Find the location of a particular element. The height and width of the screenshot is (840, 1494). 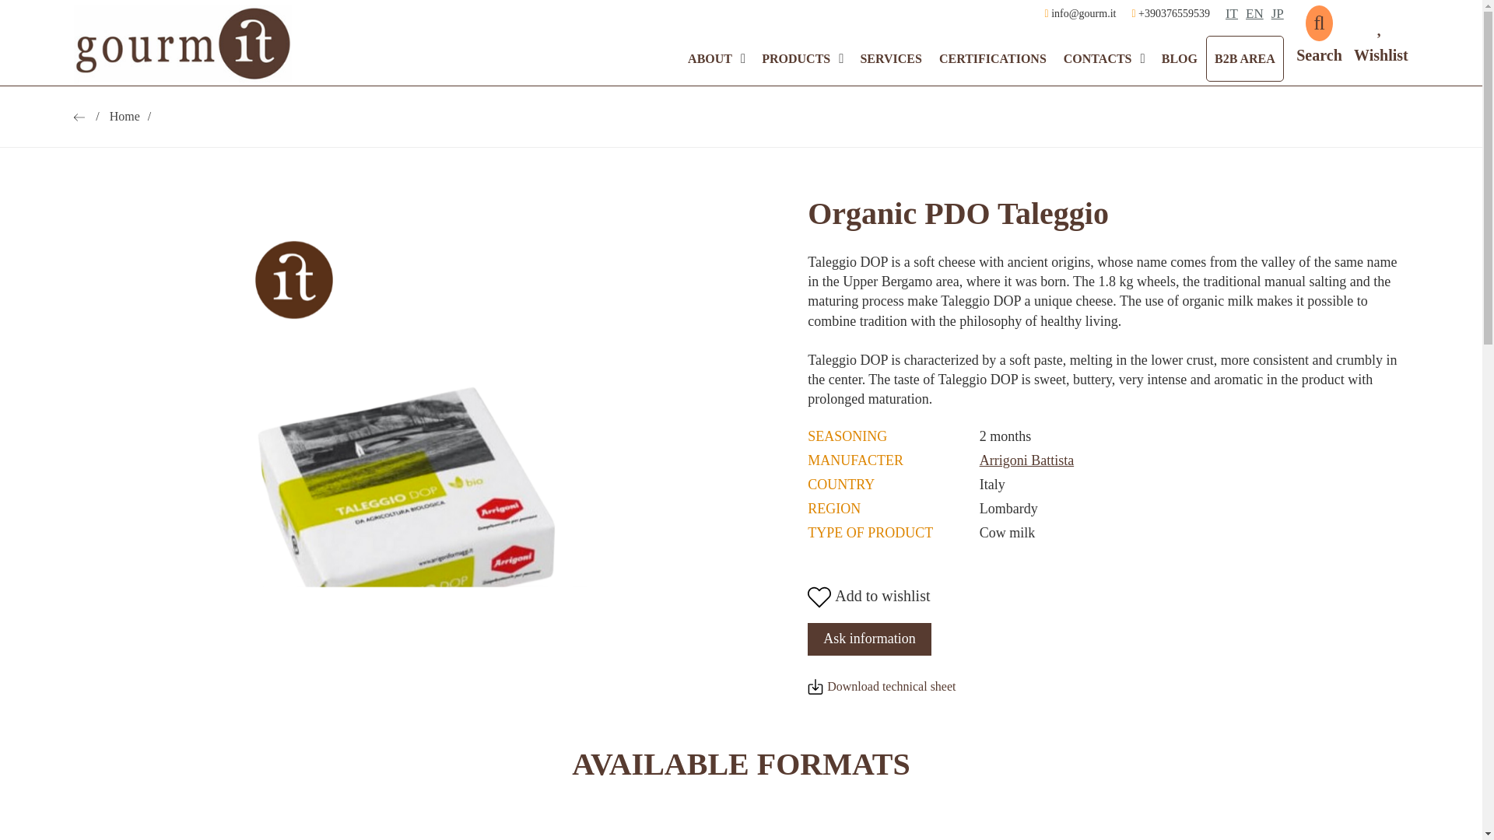

B2B AREA is located at coordinates (1244, 58).